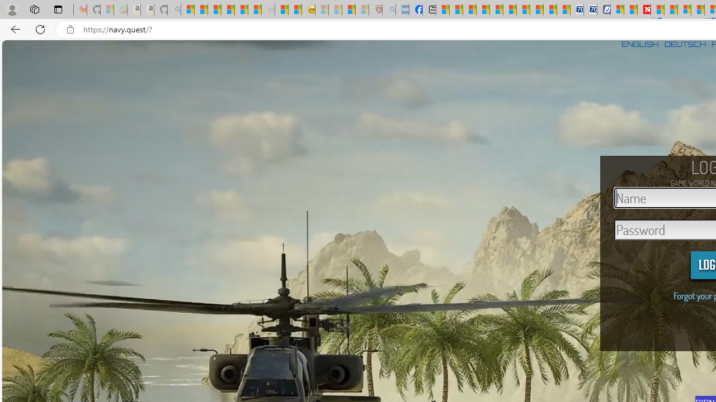  I want to click on ENGLISH, so click(640, 44).